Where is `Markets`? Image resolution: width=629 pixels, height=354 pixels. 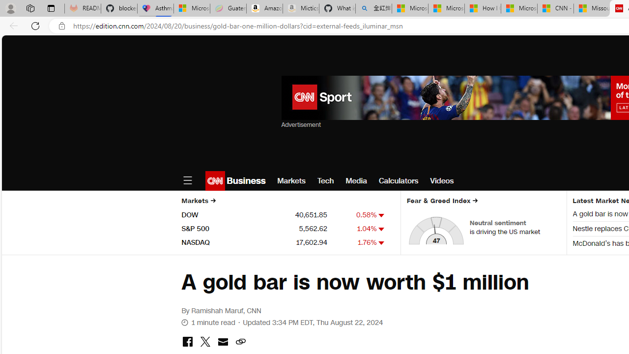 Markets is located at coordinates (291, 181).